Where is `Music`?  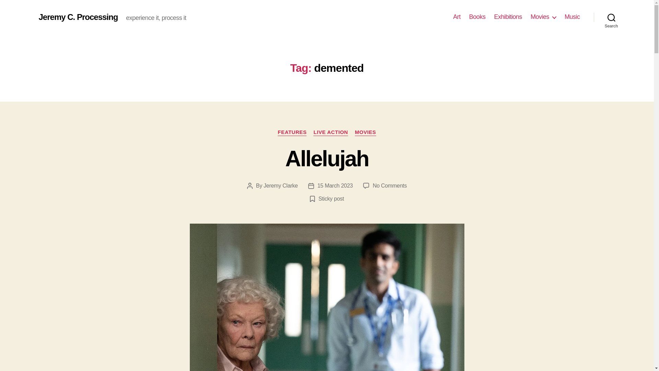
Music is located at coordinates (457, 17).